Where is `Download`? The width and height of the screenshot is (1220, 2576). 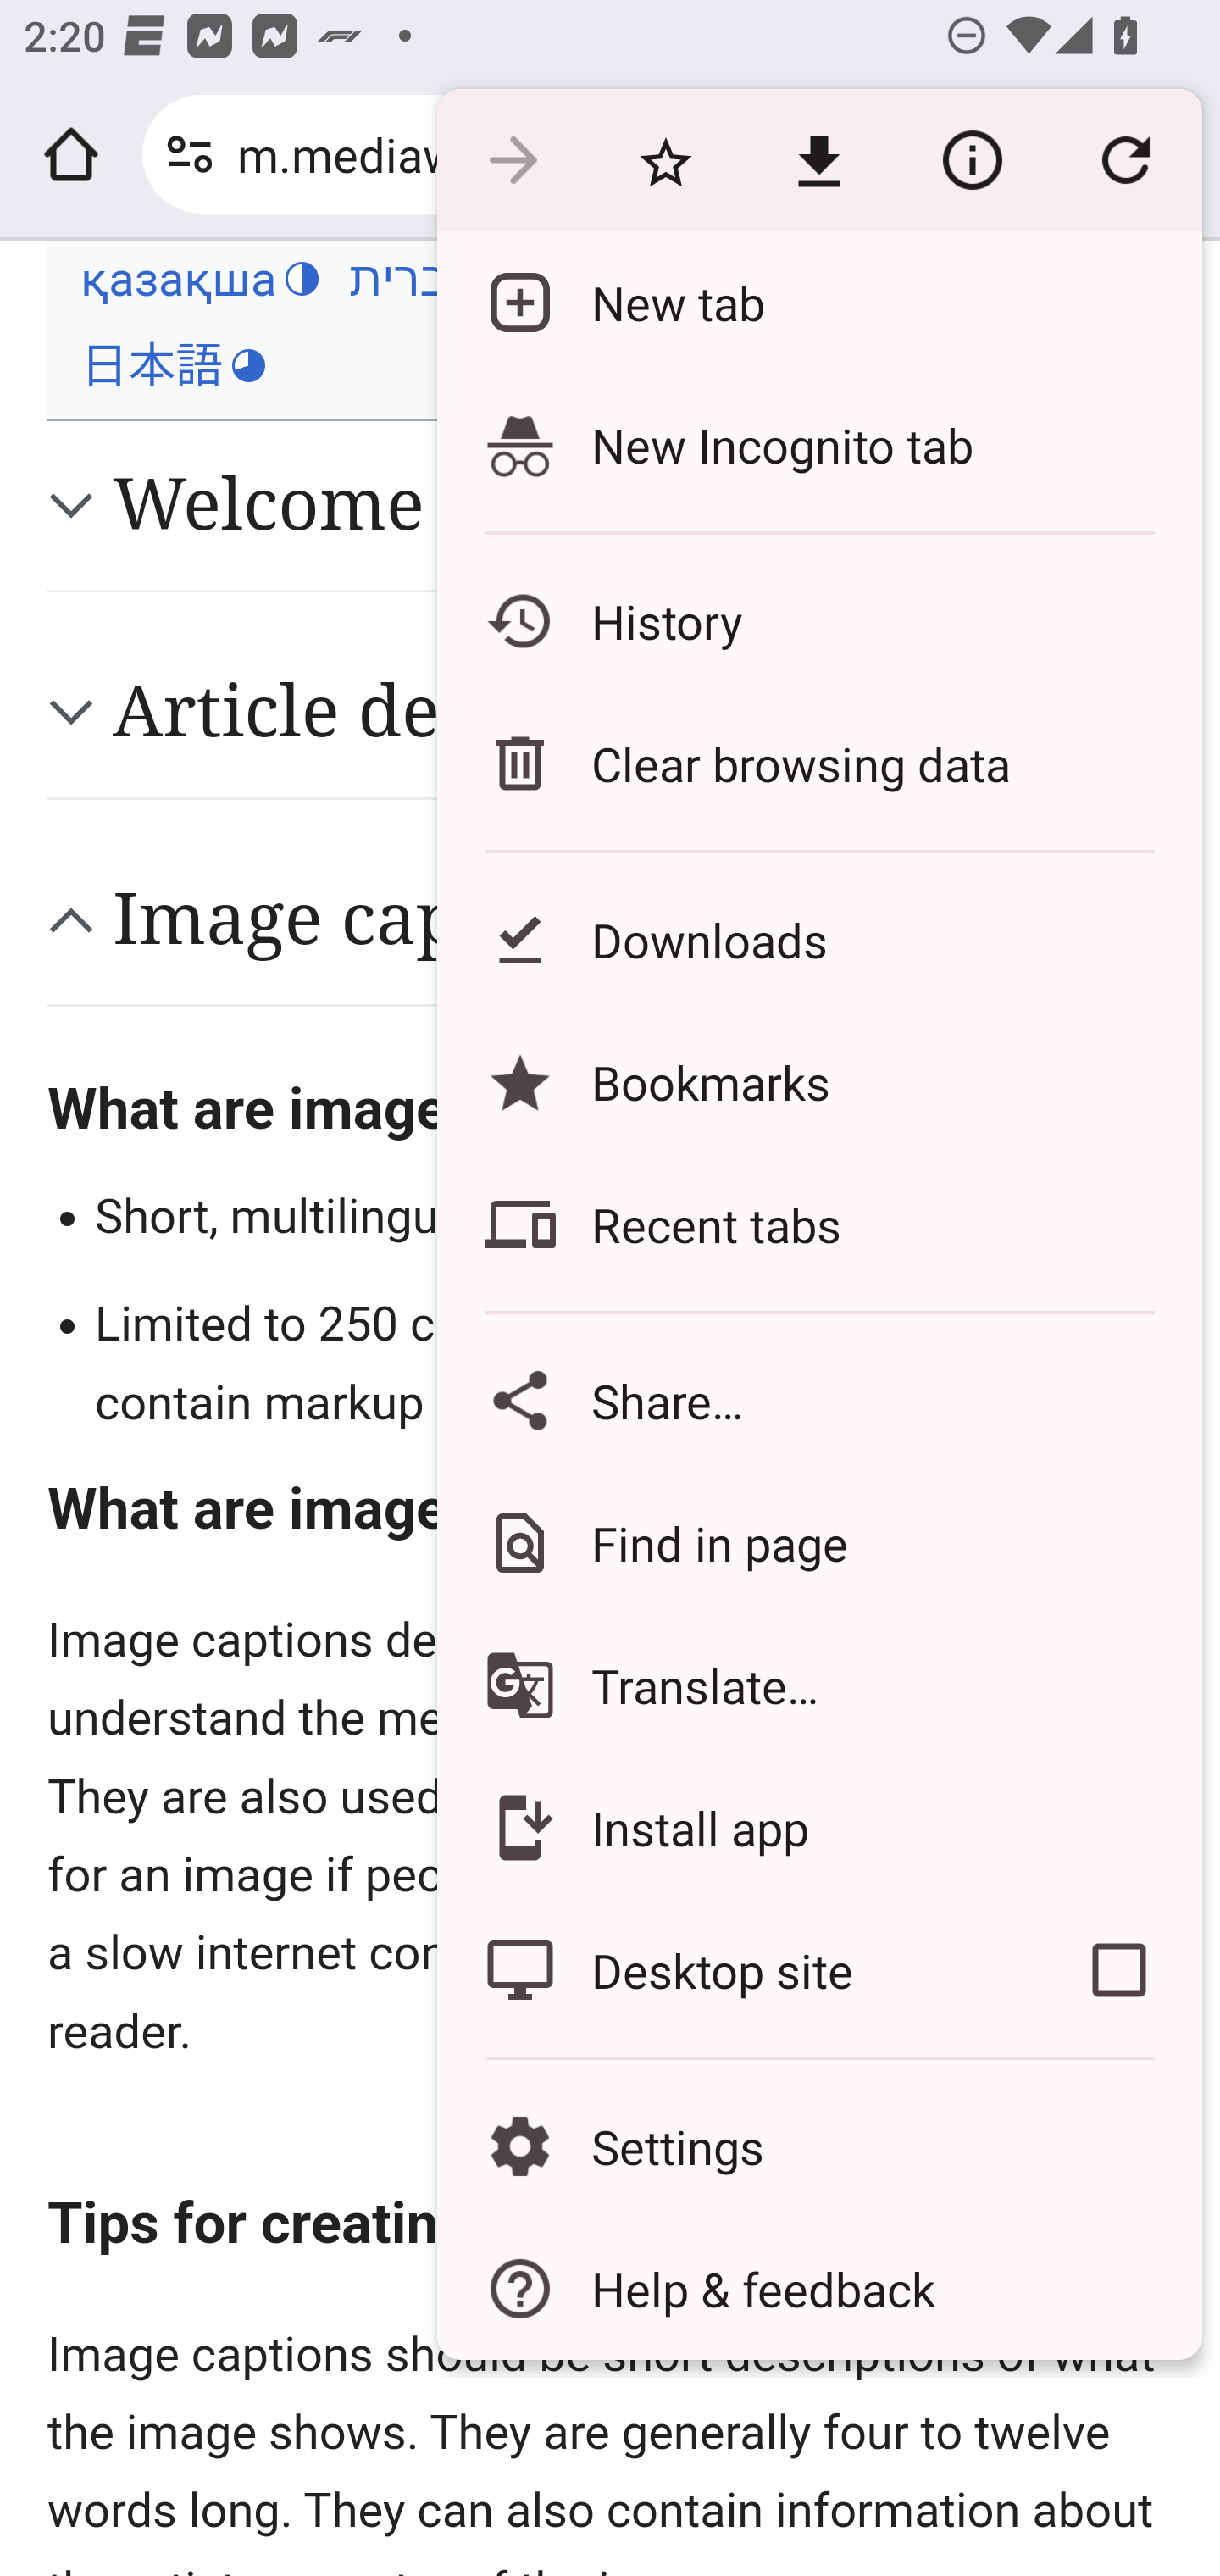
Download is located at coordinates (818, 161).